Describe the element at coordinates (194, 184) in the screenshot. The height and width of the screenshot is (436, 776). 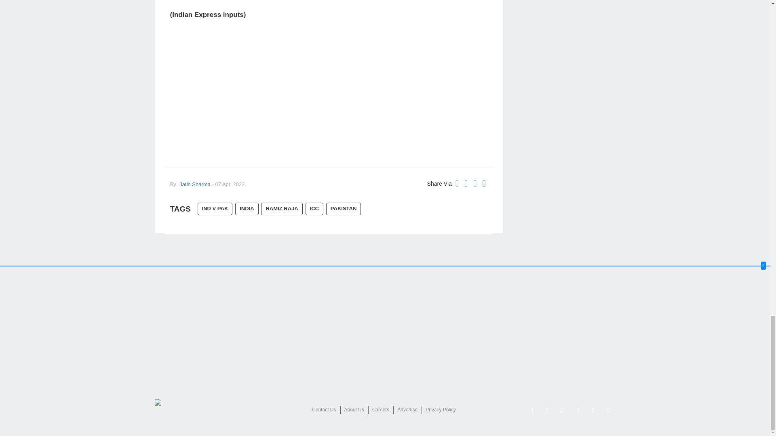
I see `Jatin Sharma` at that location.